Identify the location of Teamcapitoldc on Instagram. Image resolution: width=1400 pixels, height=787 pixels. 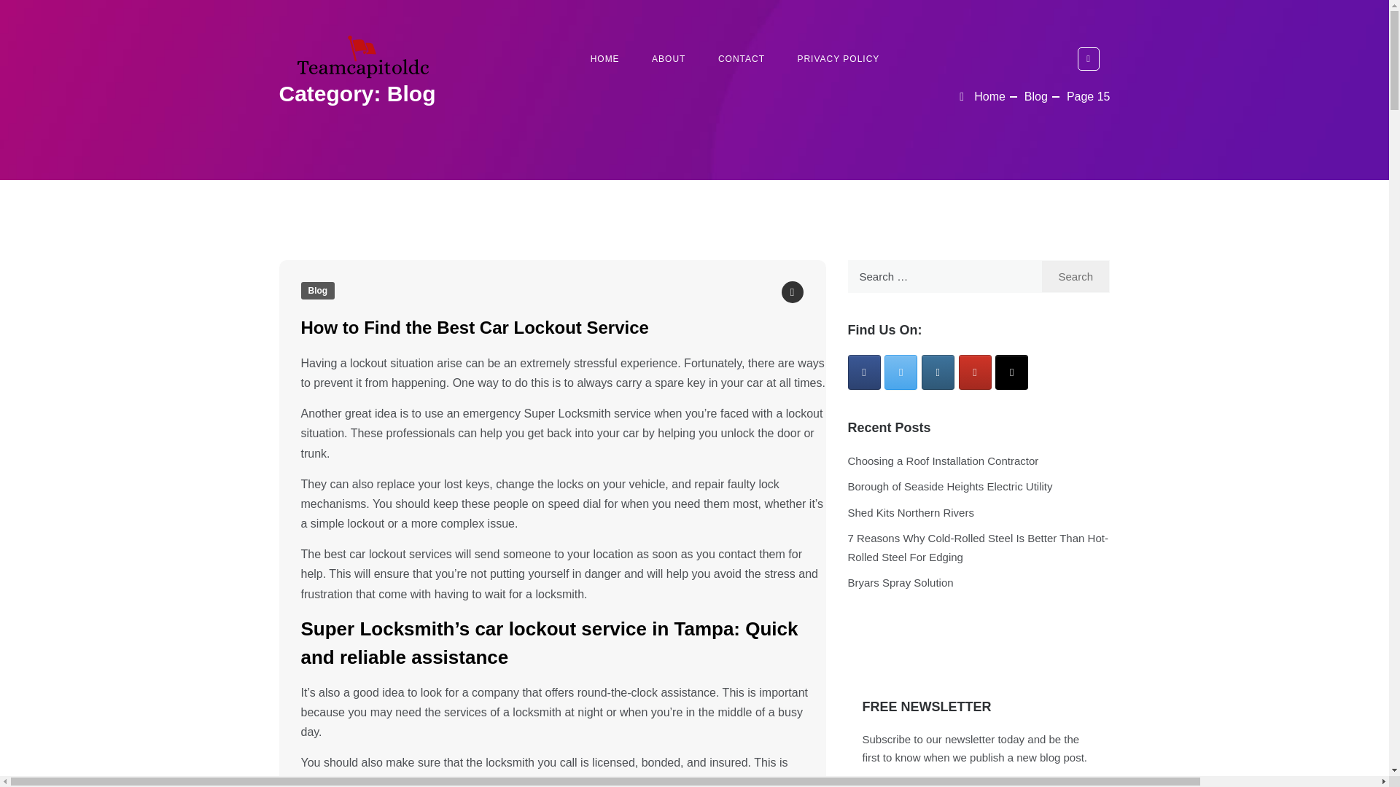
(938, 372).